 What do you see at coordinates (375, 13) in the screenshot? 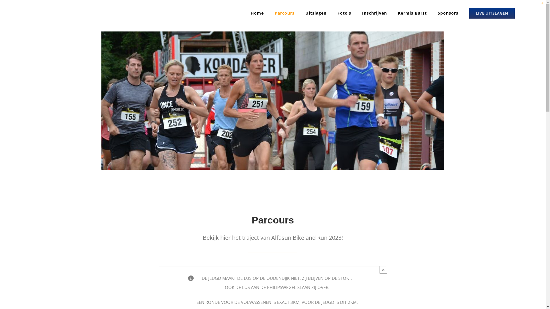
I see `Inschrijven` at bounding box center [375, 13].